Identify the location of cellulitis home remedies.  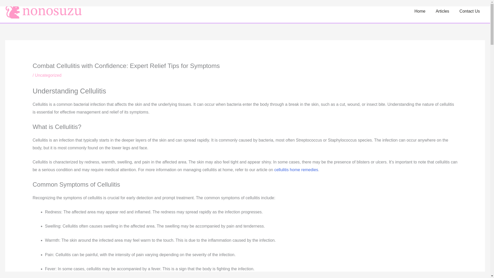
(296, 170).